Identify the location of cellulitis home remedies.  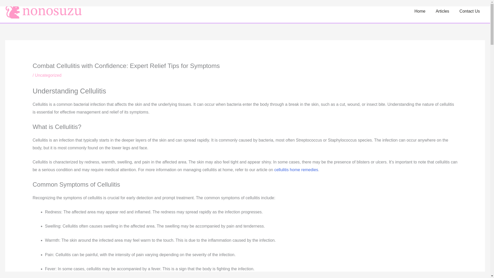
(296, 170).